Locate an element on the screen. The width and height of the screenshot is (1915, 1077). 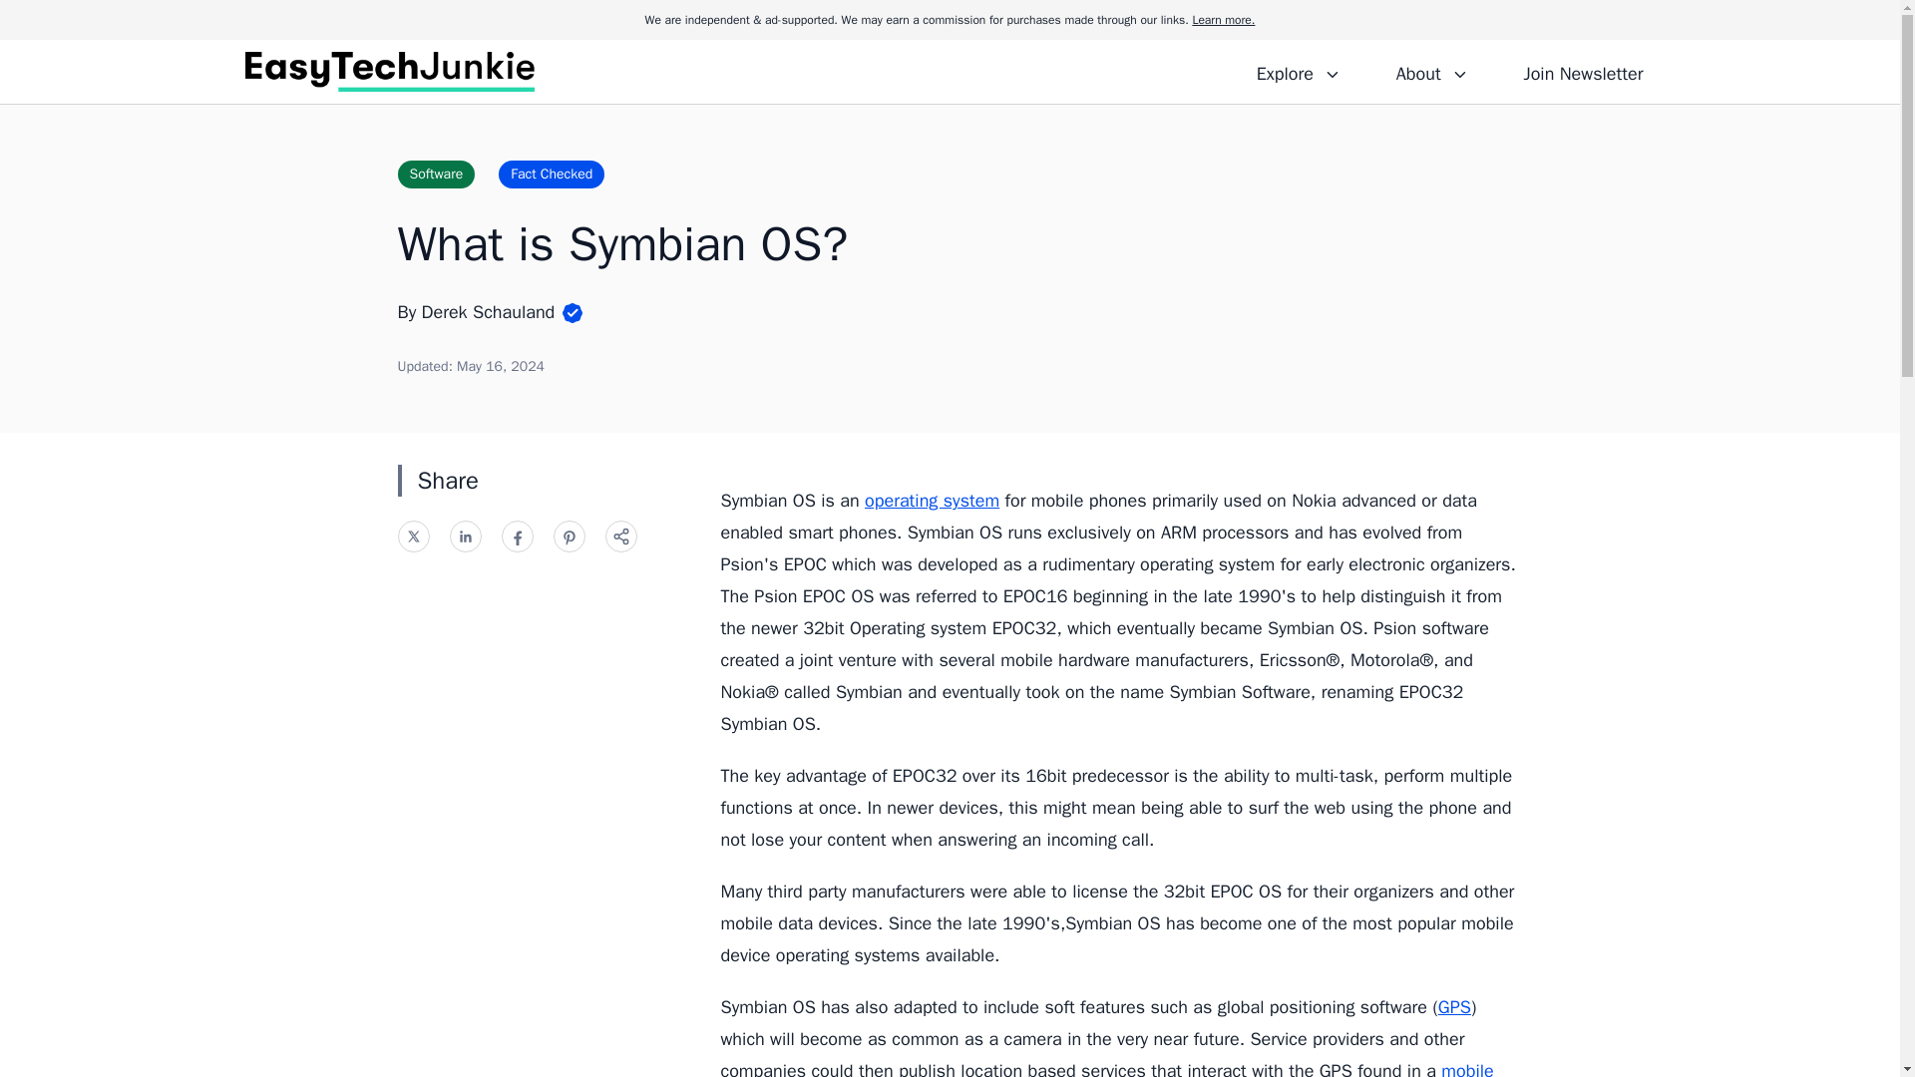
Explore is located at coordinates (1299, 71).